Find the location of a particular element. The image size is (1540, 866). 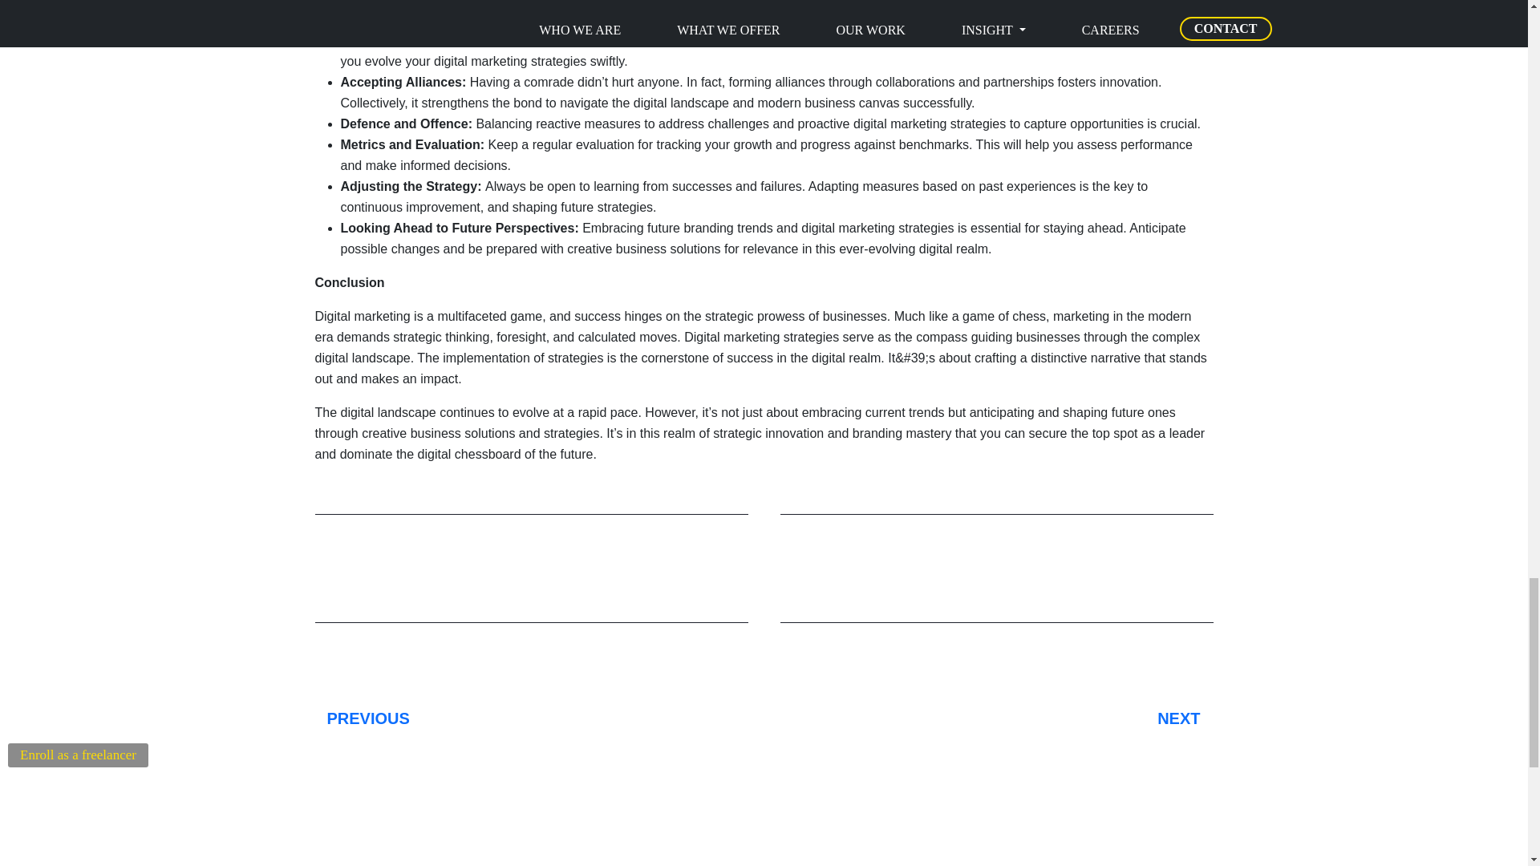

PREVIOUS is located at coordinates (539, 718).